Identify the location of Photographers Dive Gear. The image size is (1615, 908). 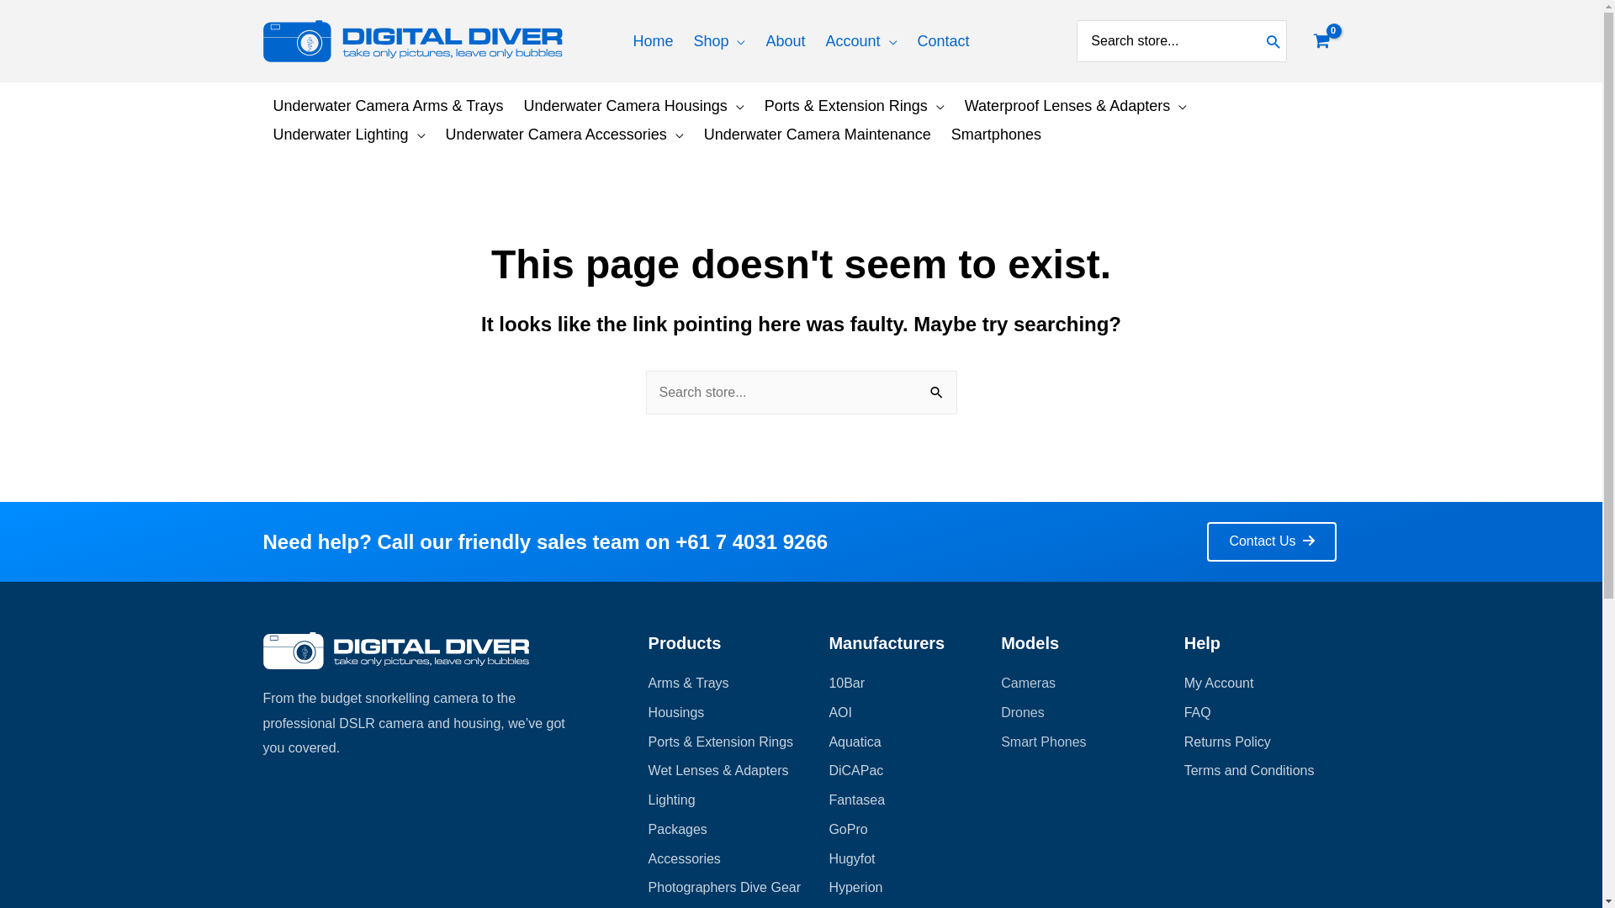
(727, 888).